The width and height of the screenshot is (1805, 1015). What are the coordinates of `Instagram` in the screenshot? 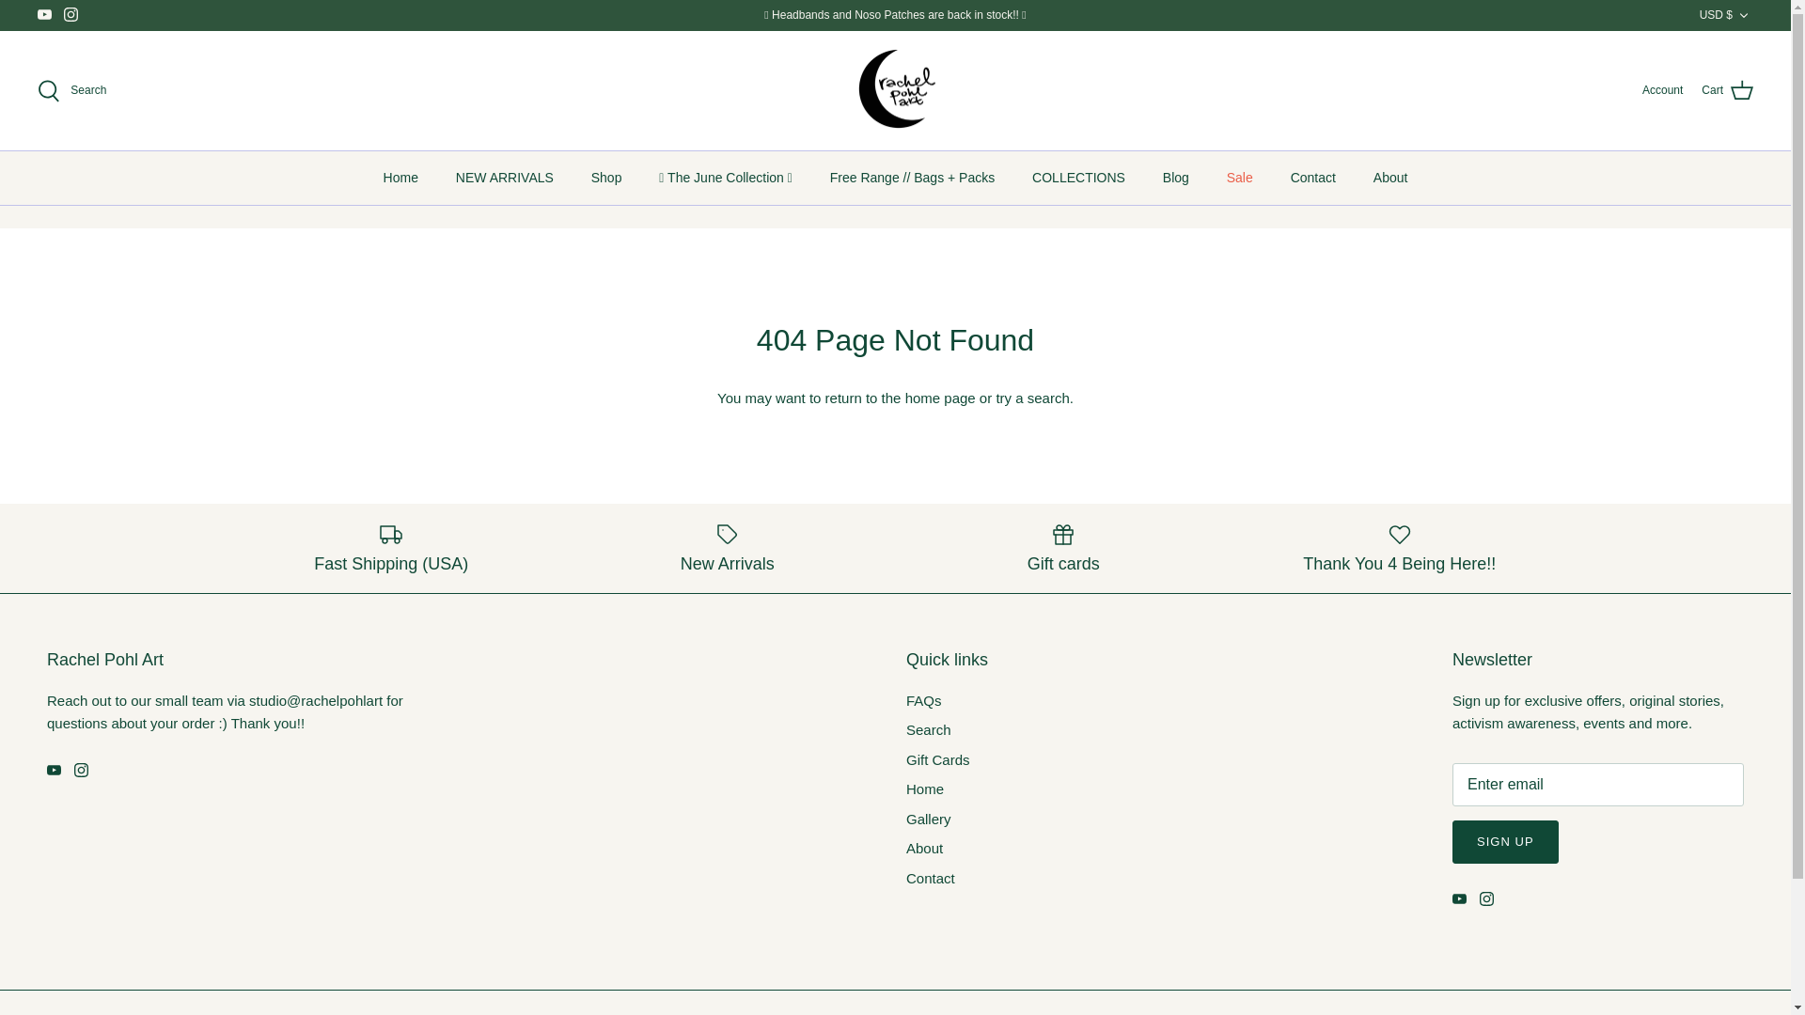 It's located at (1487, 898).